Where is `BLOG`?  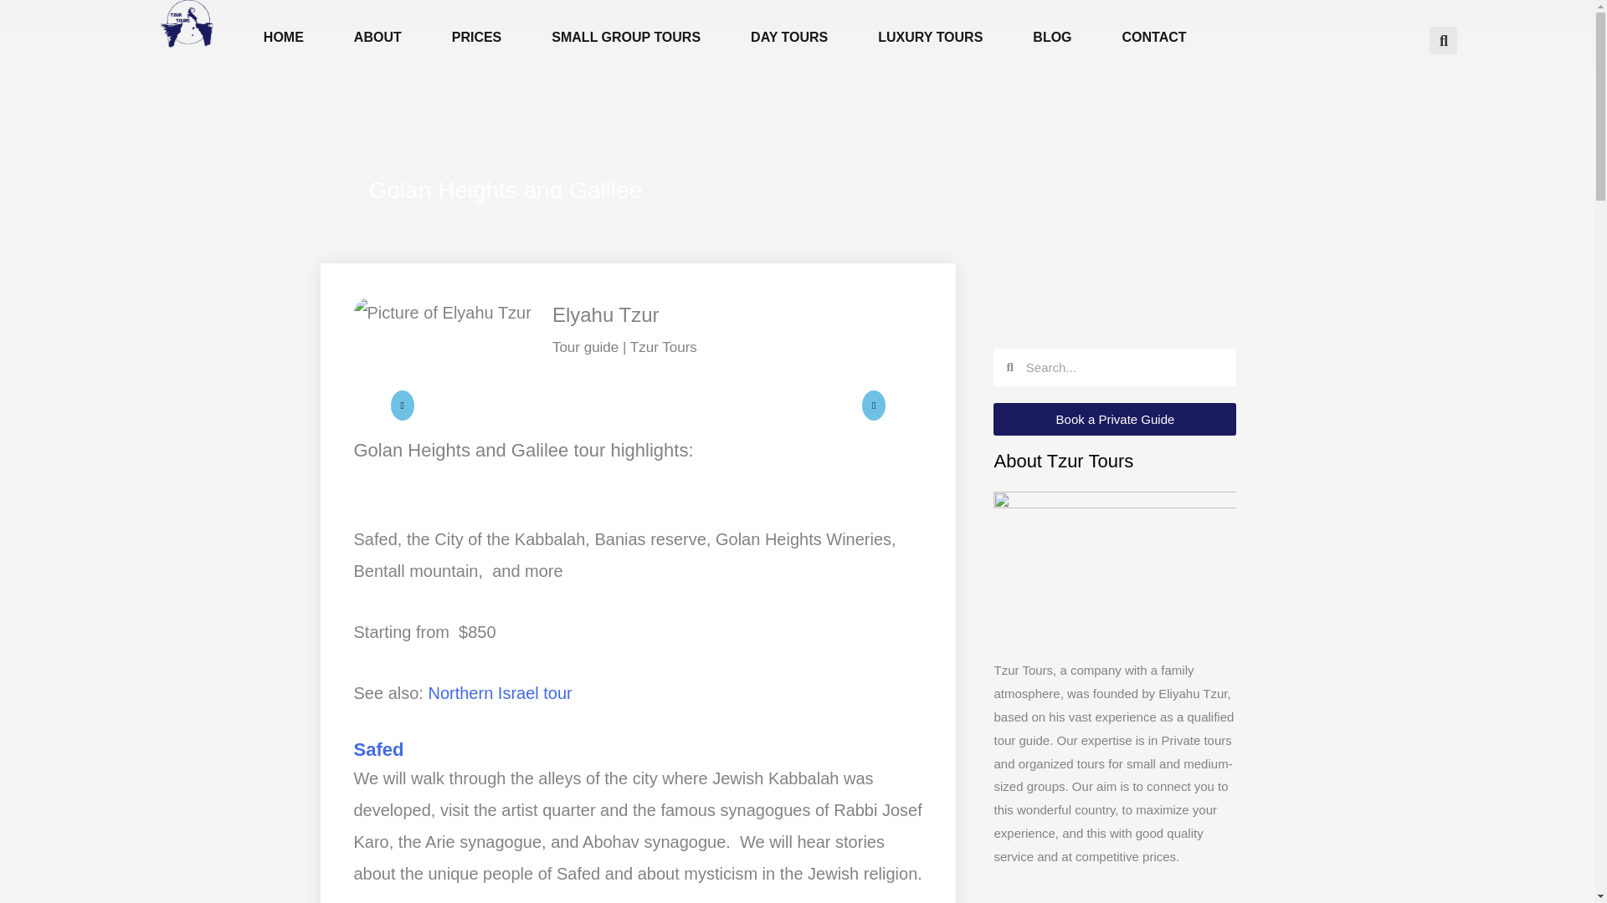
BLOG is located at coordinates (1051, 38).